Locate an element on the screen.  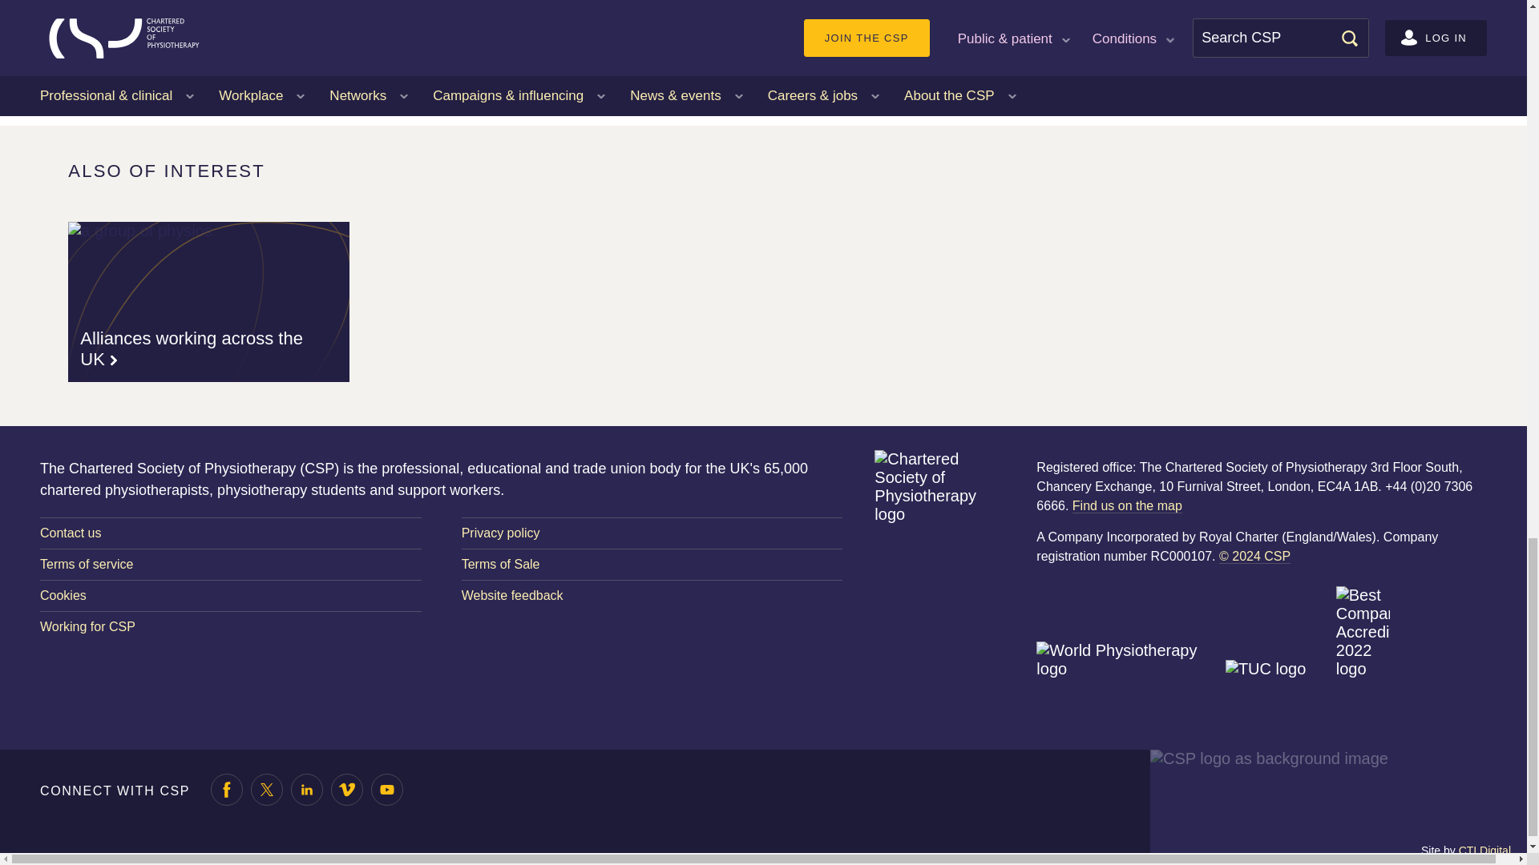
The CSP-wide privacy policy is located at coordinates (652, 532).